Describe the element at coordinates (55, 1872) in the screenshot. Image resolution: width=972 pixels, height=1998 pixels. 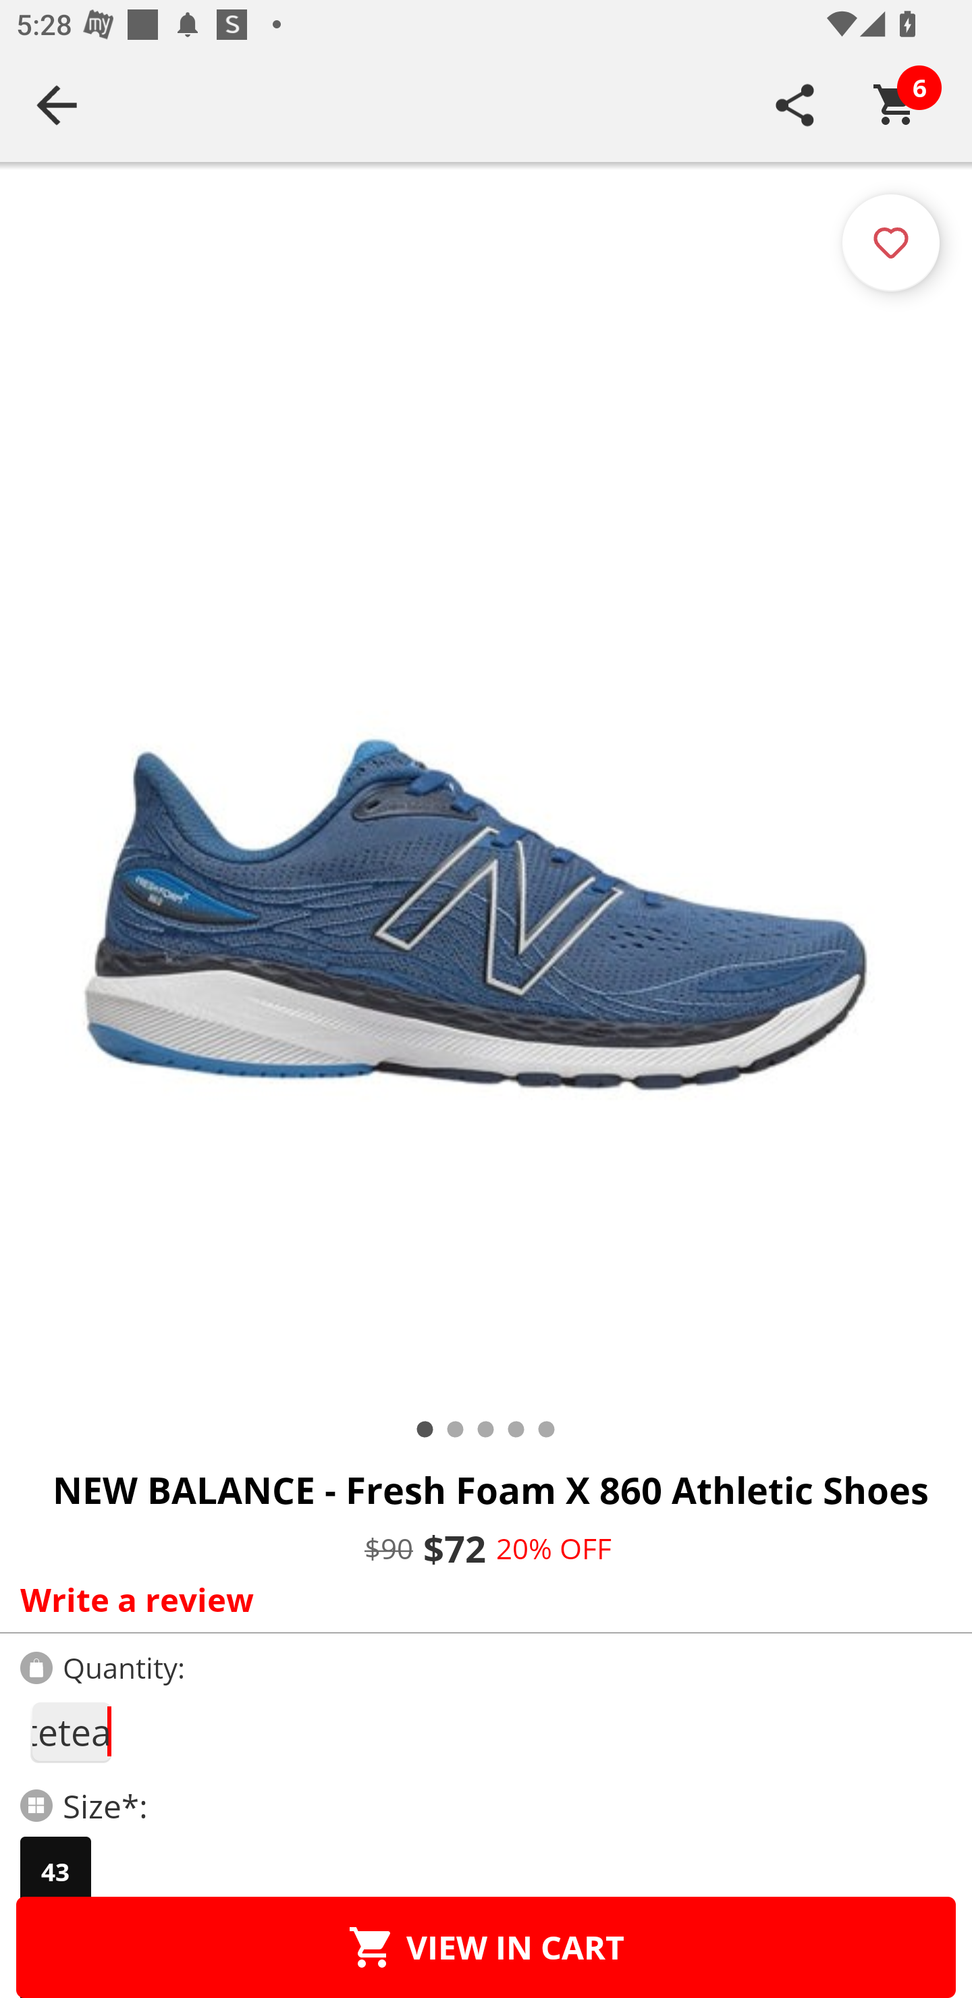
I see `43` at that location.